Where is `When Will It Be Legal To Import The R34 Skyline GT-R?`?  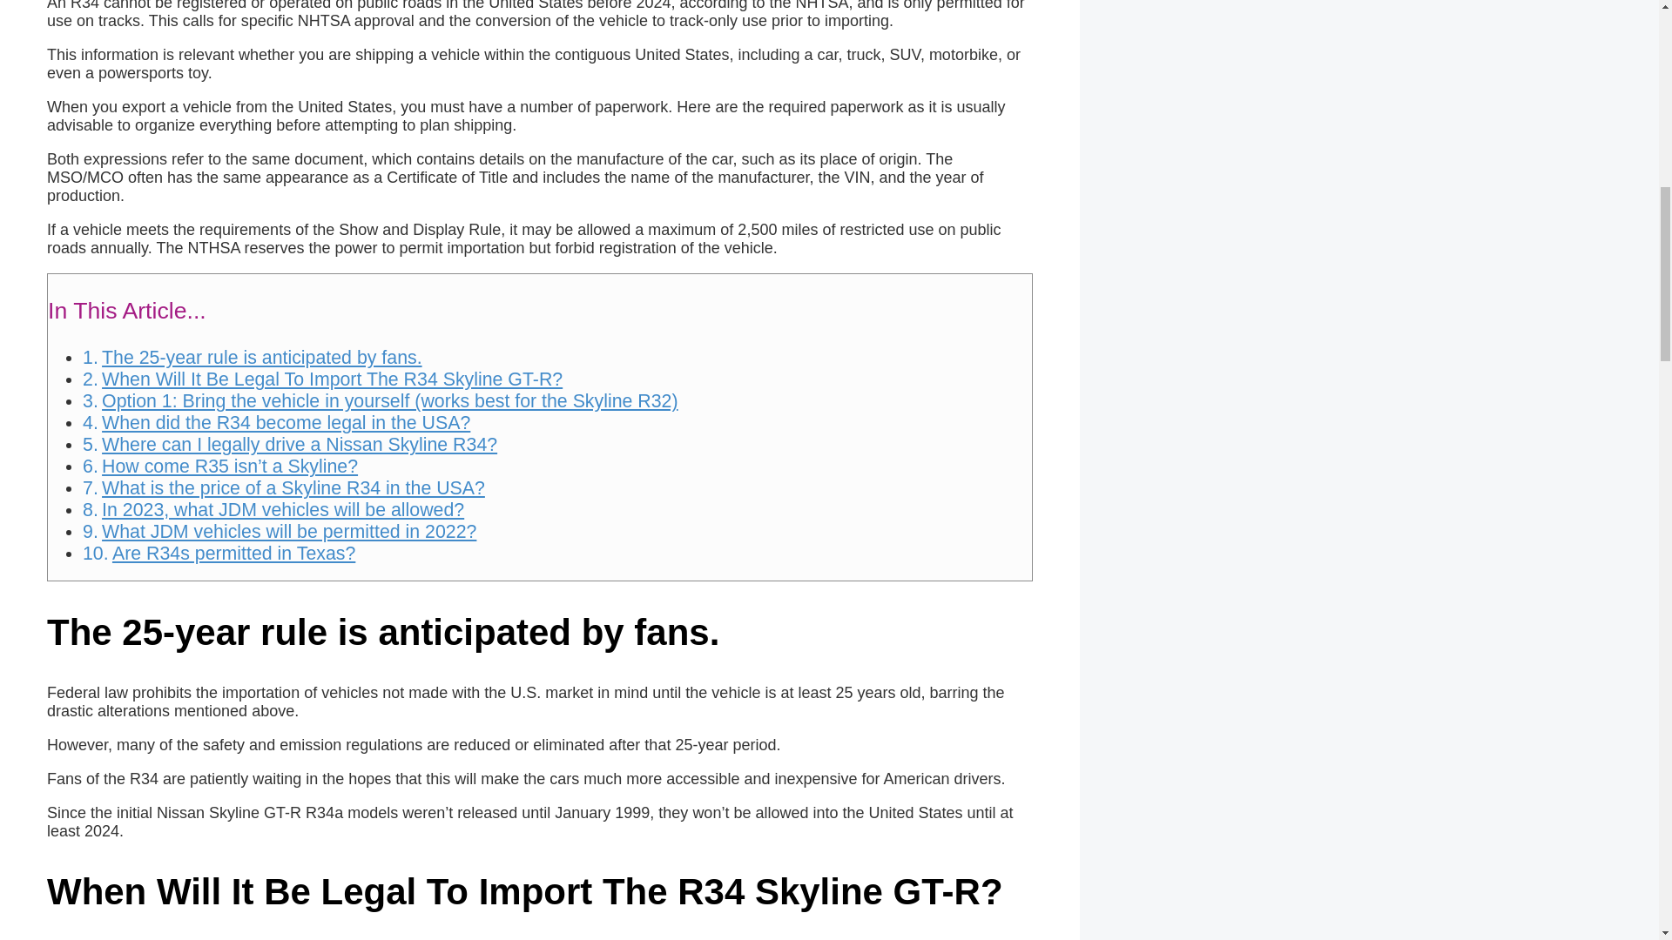 When Will It Be Legal To Import The R34 Skyline GT-R? is located at coordinates (332, 379).